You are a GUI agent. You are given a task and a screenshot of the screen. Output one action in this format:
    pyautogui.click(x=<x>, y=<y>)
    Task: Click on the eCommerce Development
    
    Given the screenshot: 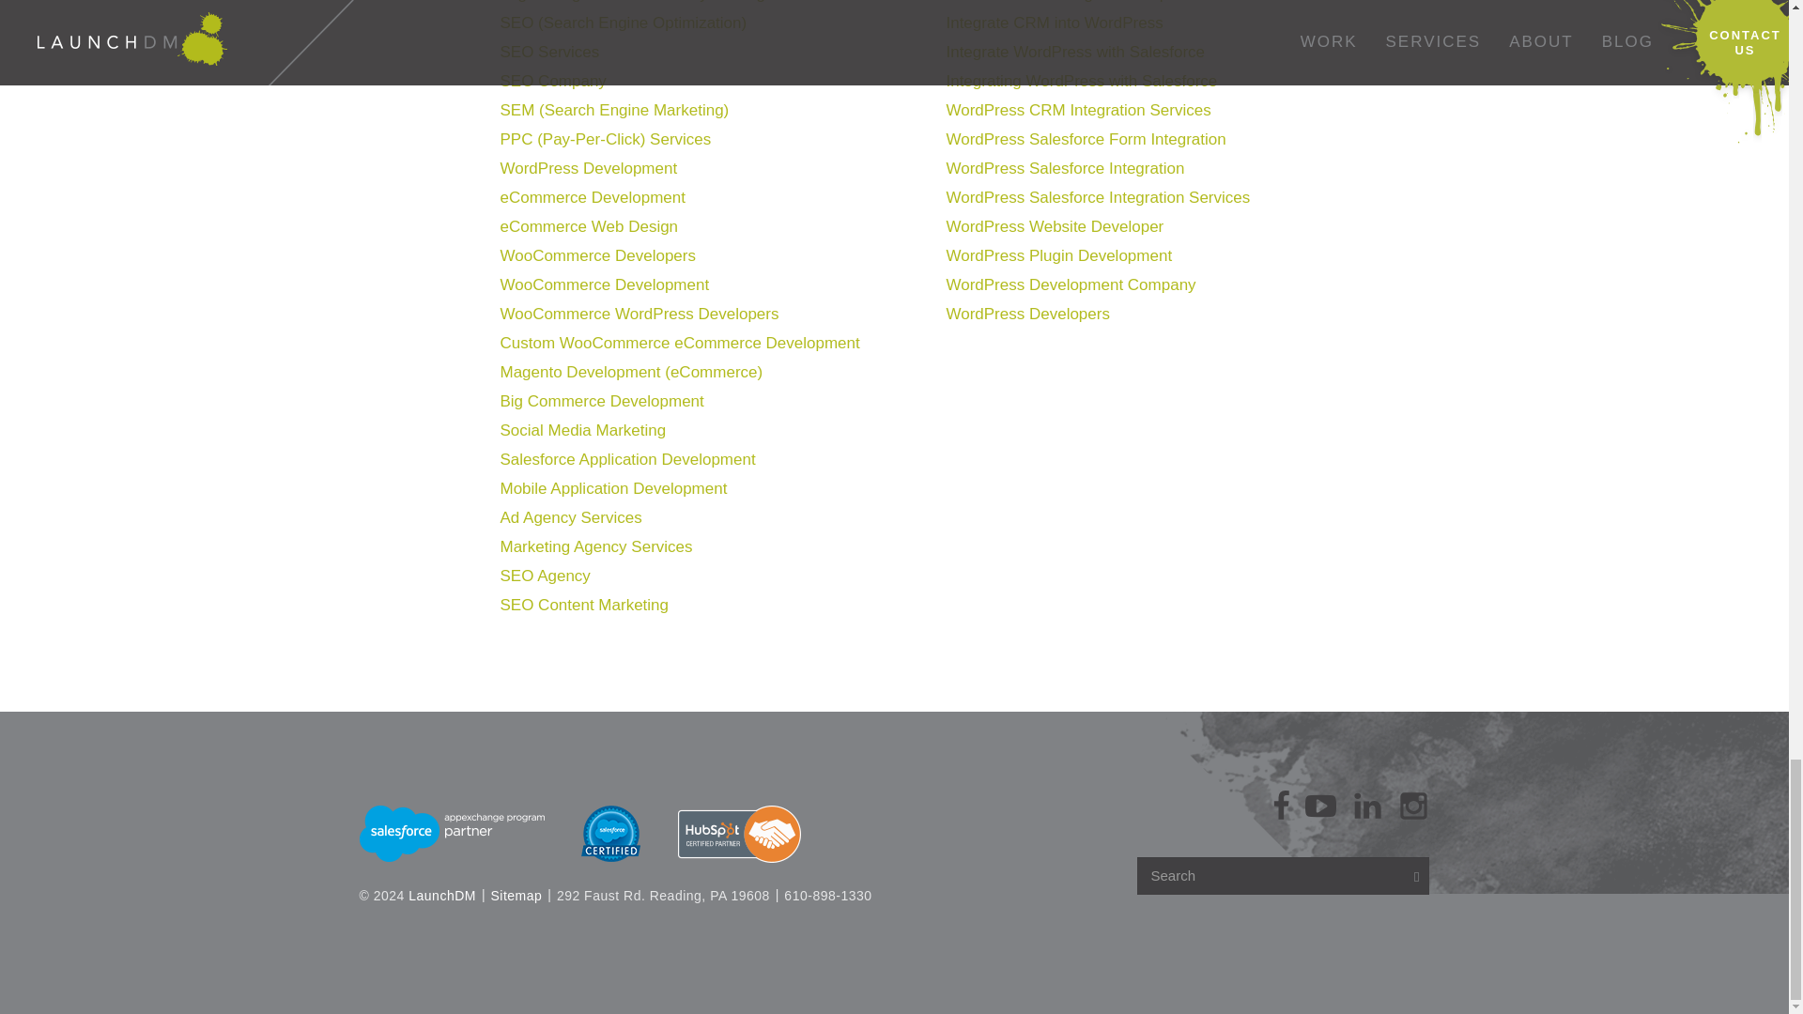 What is the action you would take?
    pyautogui.click(x=592, y=197)
    